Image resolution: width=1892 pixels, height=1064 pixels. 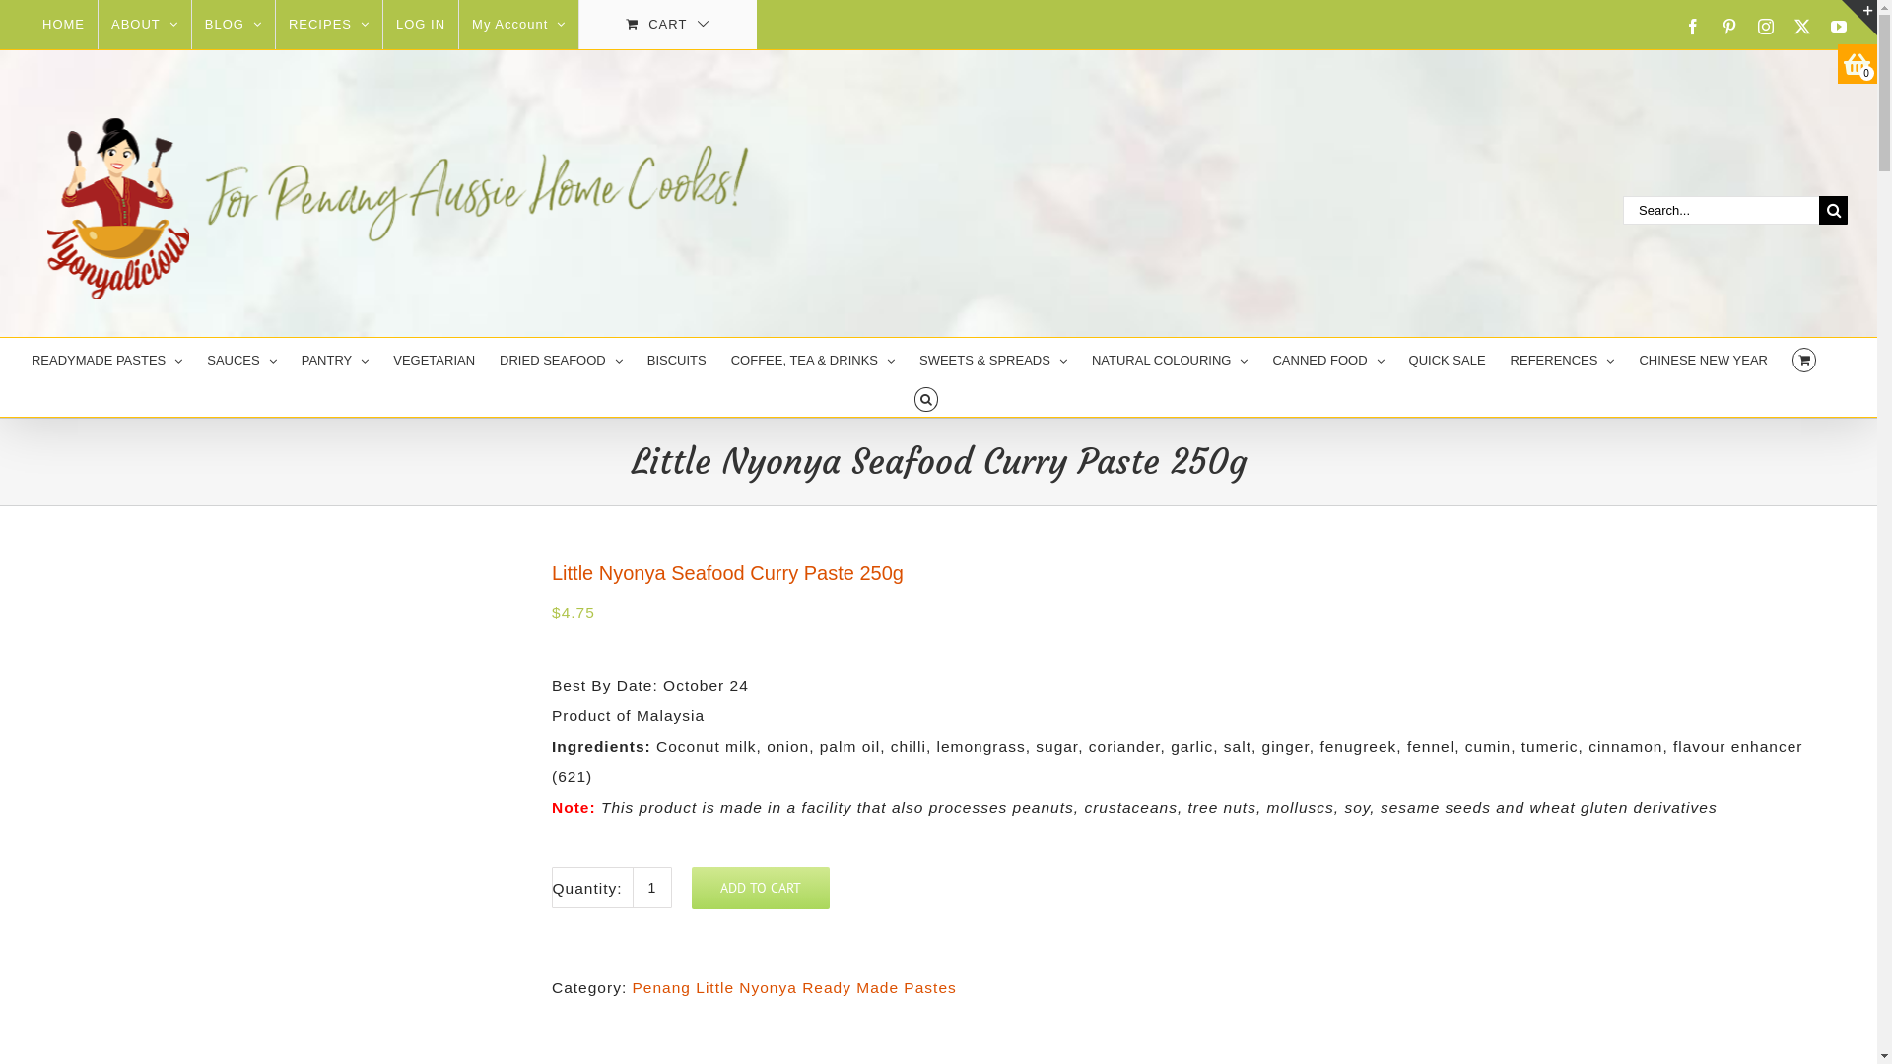 What do you see at coordinates (234, 25) in the screenshot?
I see `BLOG` at bounding box center [234, 25].